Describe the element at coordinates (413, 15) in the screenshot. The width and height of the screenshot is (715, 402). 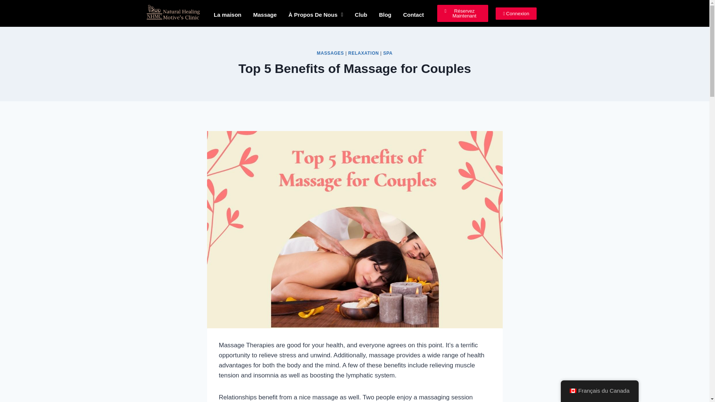
I see `Contact` at that location.